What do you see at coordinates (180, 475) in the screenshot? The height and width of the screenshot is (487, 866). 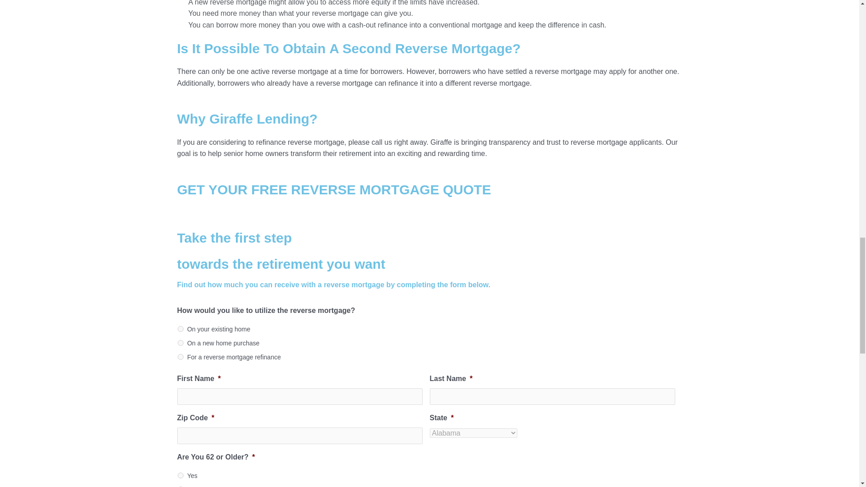 I see `Yes` at bounding box center [180, 475].